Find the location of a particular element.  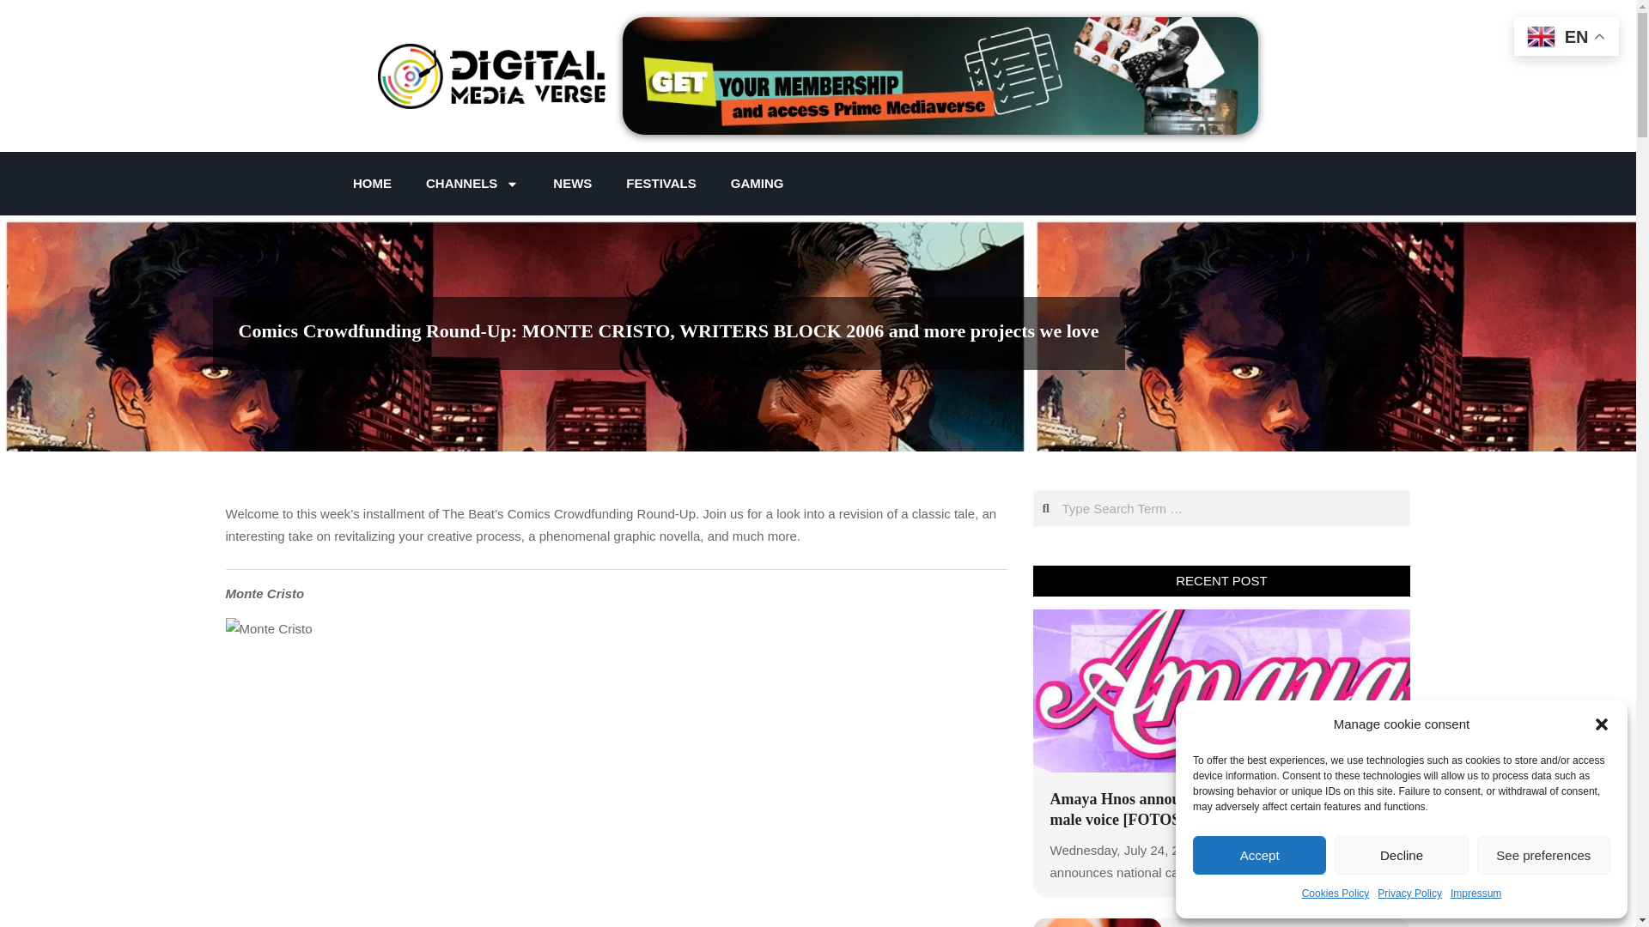

Channels is located at coordinates (472, 184).